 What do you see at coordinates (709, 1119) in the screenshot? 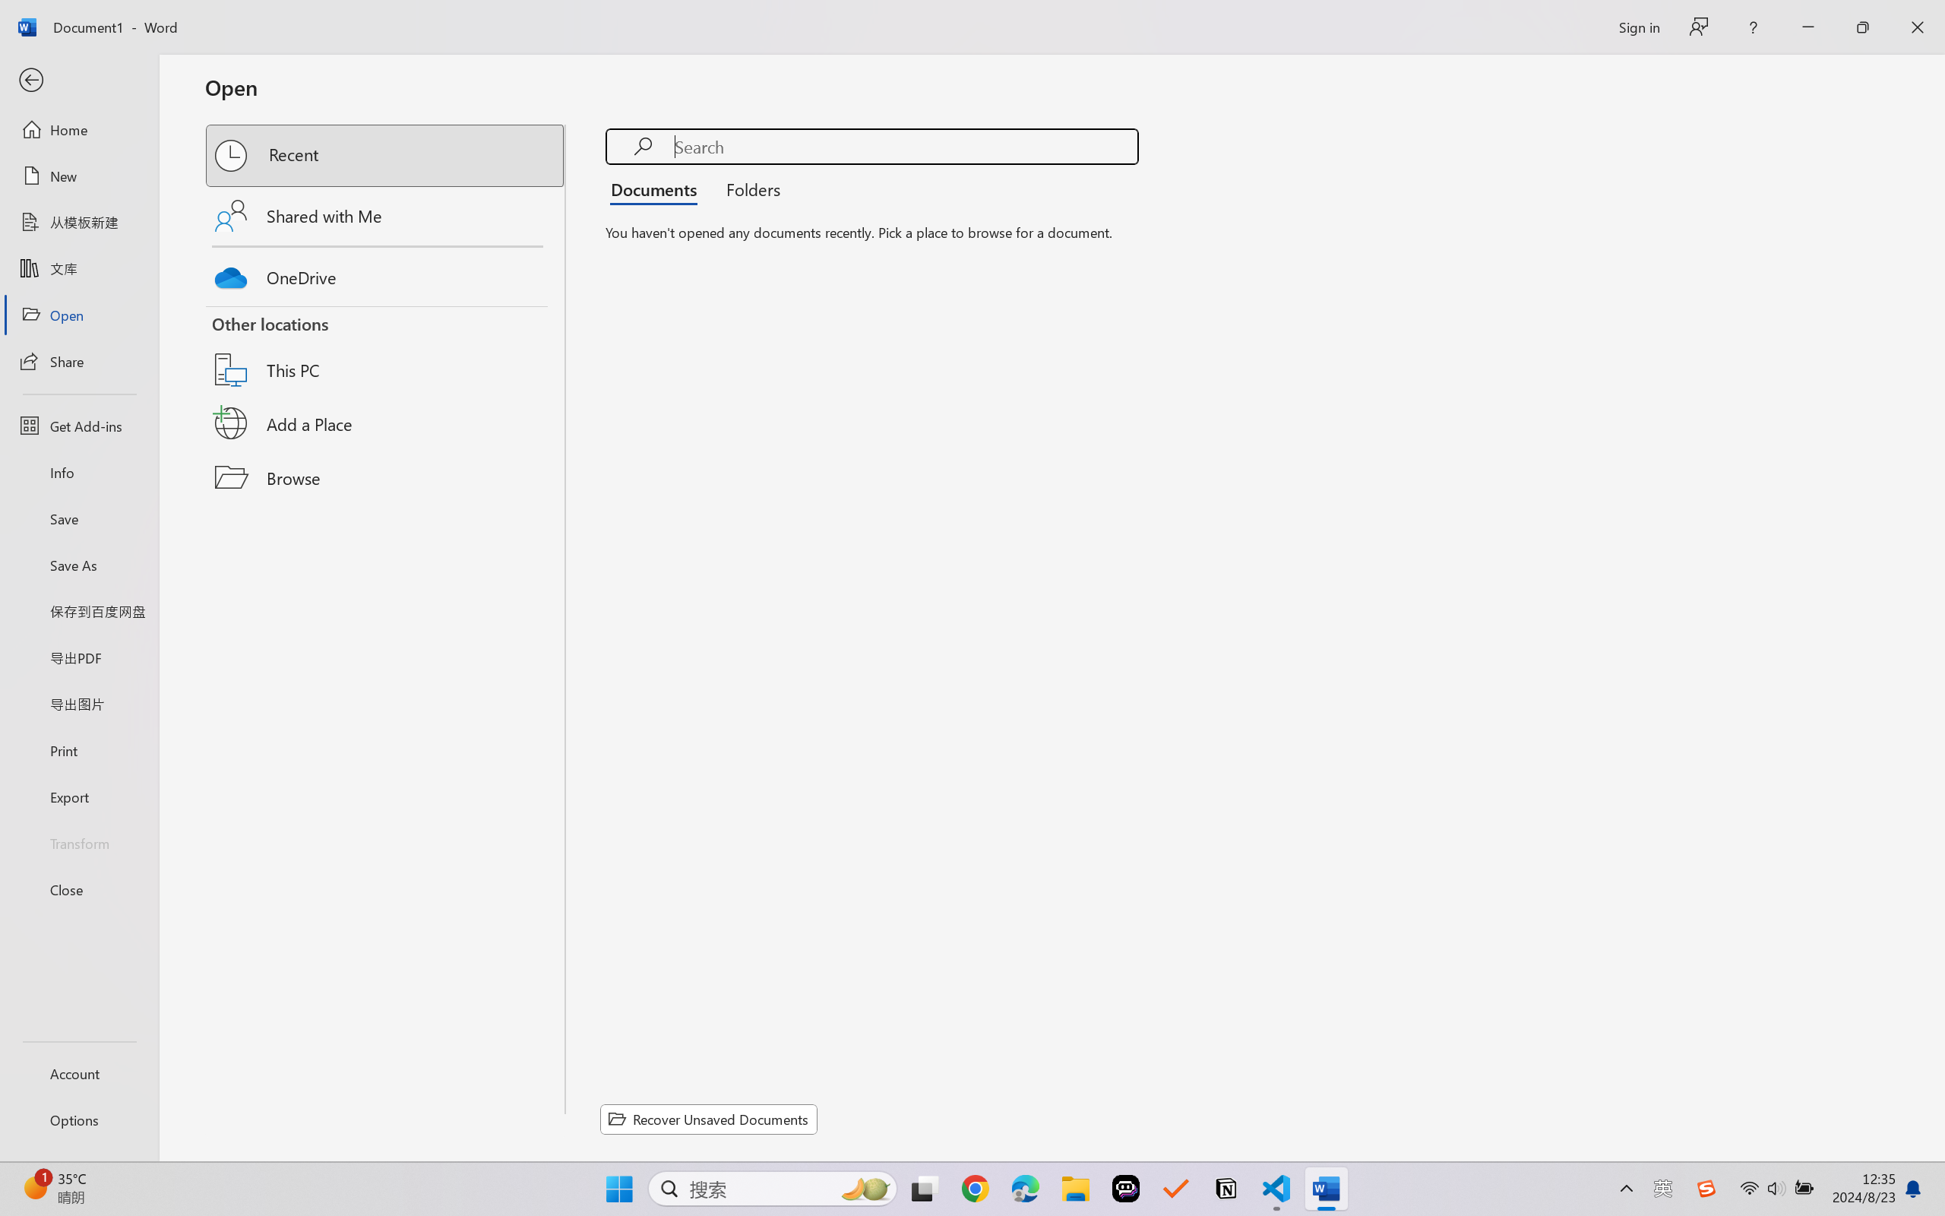
I see `Recover Unsaved Documents` at bounding box center [709, 1119].